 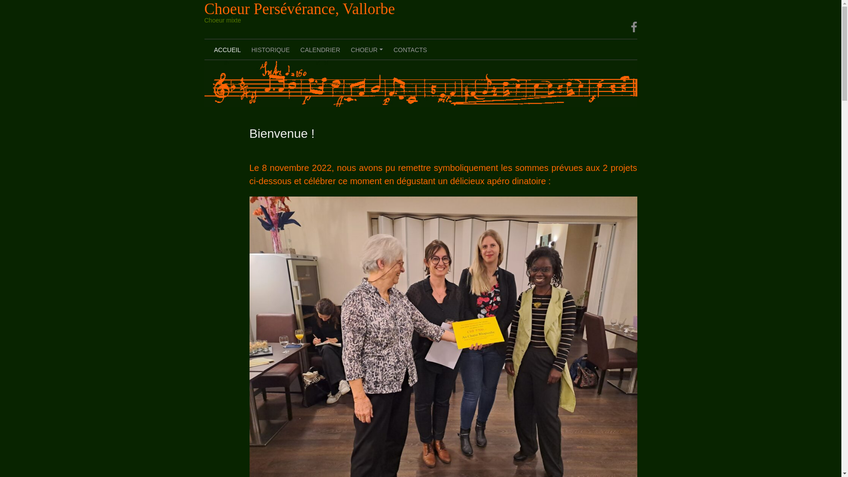 What do you see at coordinates (410, 49) in the screenshot?
I see `CONTACTS` at bounding box center [410, 49].